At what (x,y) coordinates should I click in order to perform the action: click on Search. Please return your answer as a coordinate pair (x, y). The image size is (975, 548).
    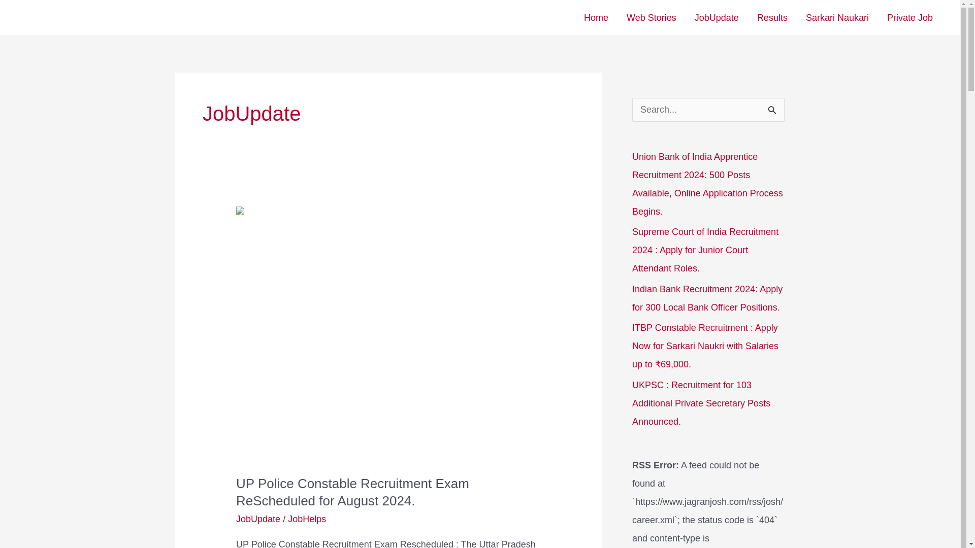
    Looking at the image, I should click on (773, 109).